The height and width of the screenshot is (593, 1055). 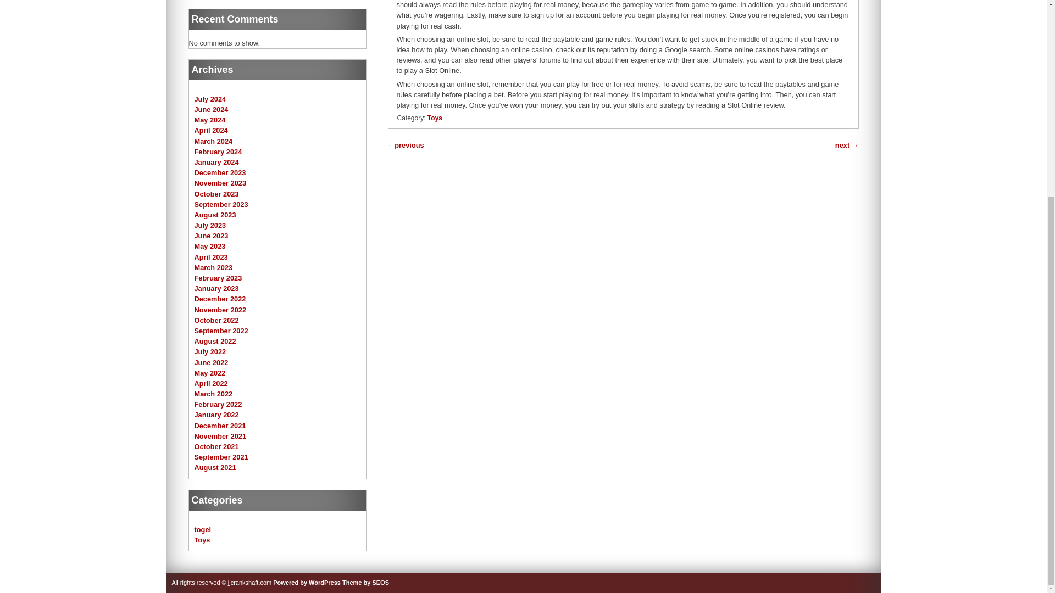 What do you see at coordinates (434, 118) in the screenshot?
I see `Toys` at bounding box center [434, 118].